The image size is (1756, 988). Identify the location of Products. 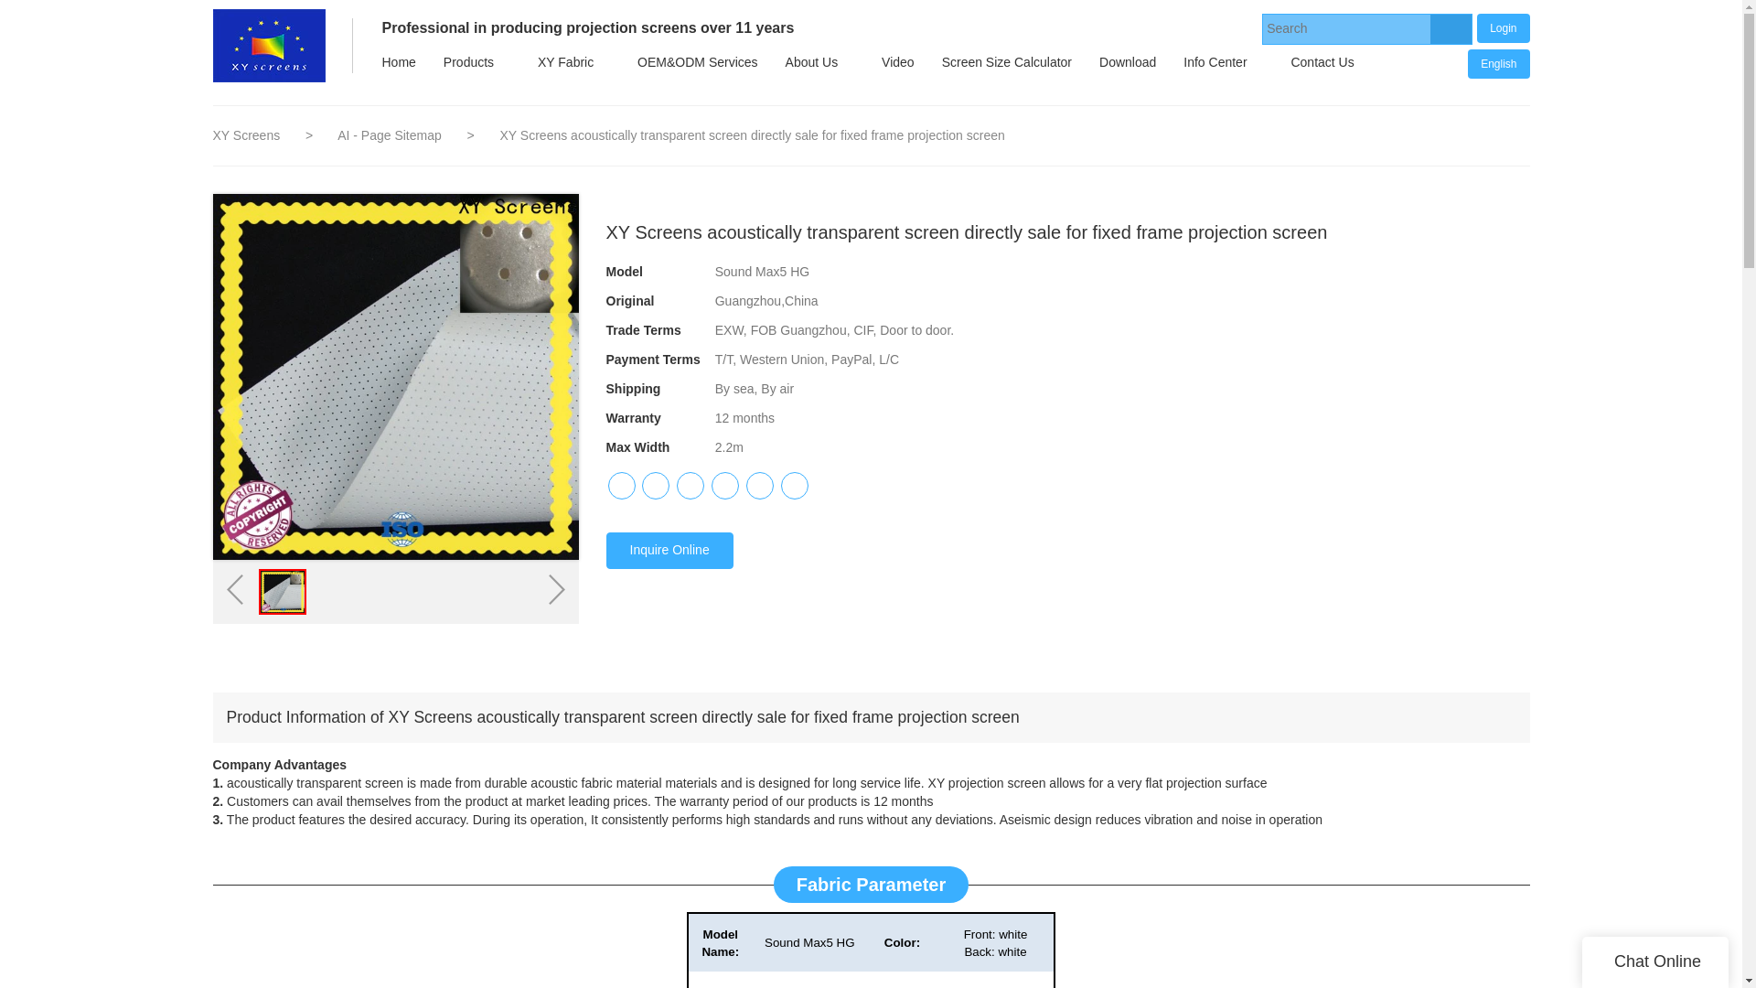
(468, 62).